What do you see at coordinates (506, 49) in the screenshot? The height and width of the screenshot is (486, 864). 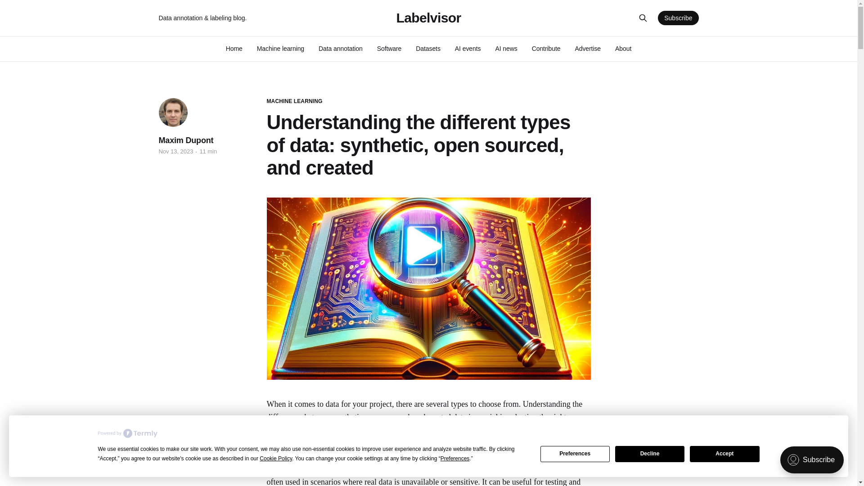 I see `AI news` at bounding box center [506, 49].